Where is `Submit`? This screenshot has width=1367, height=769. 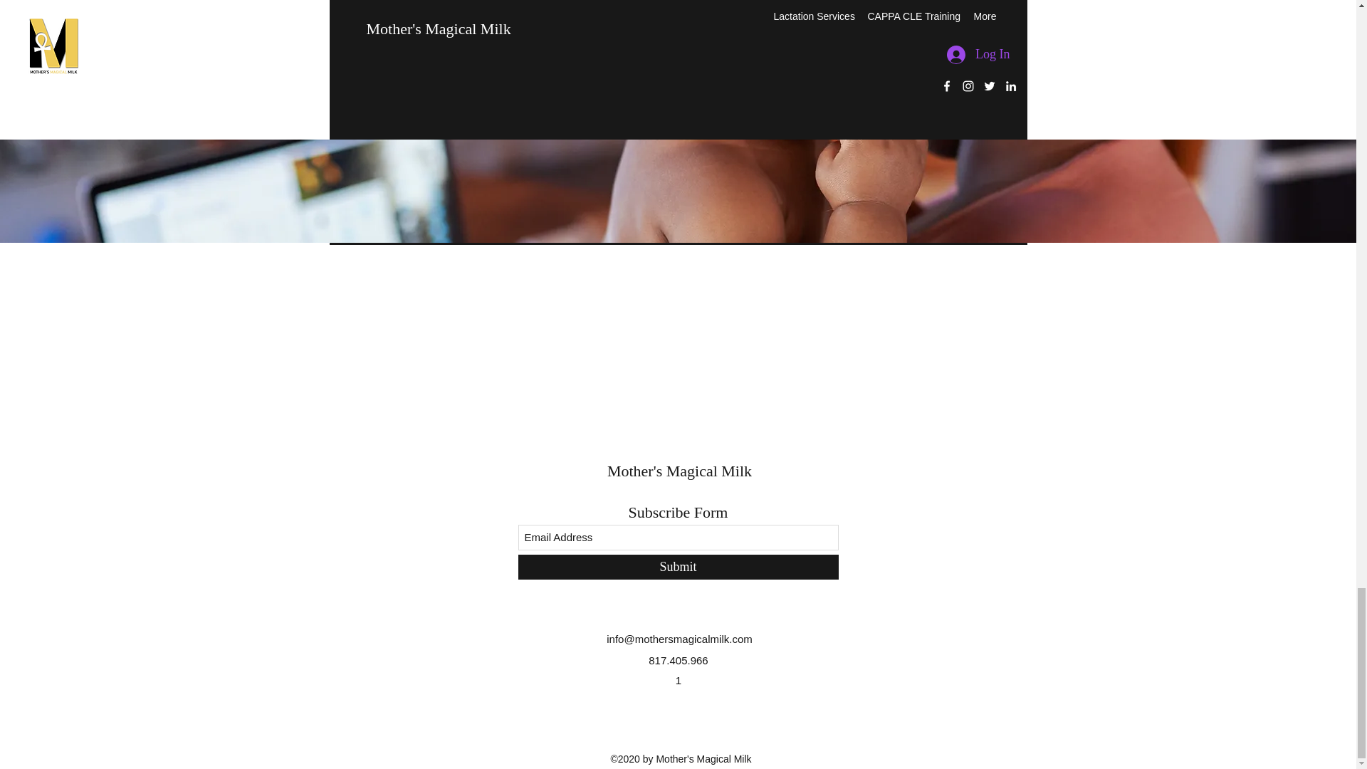
Submit is located at coordinates (678, 567).